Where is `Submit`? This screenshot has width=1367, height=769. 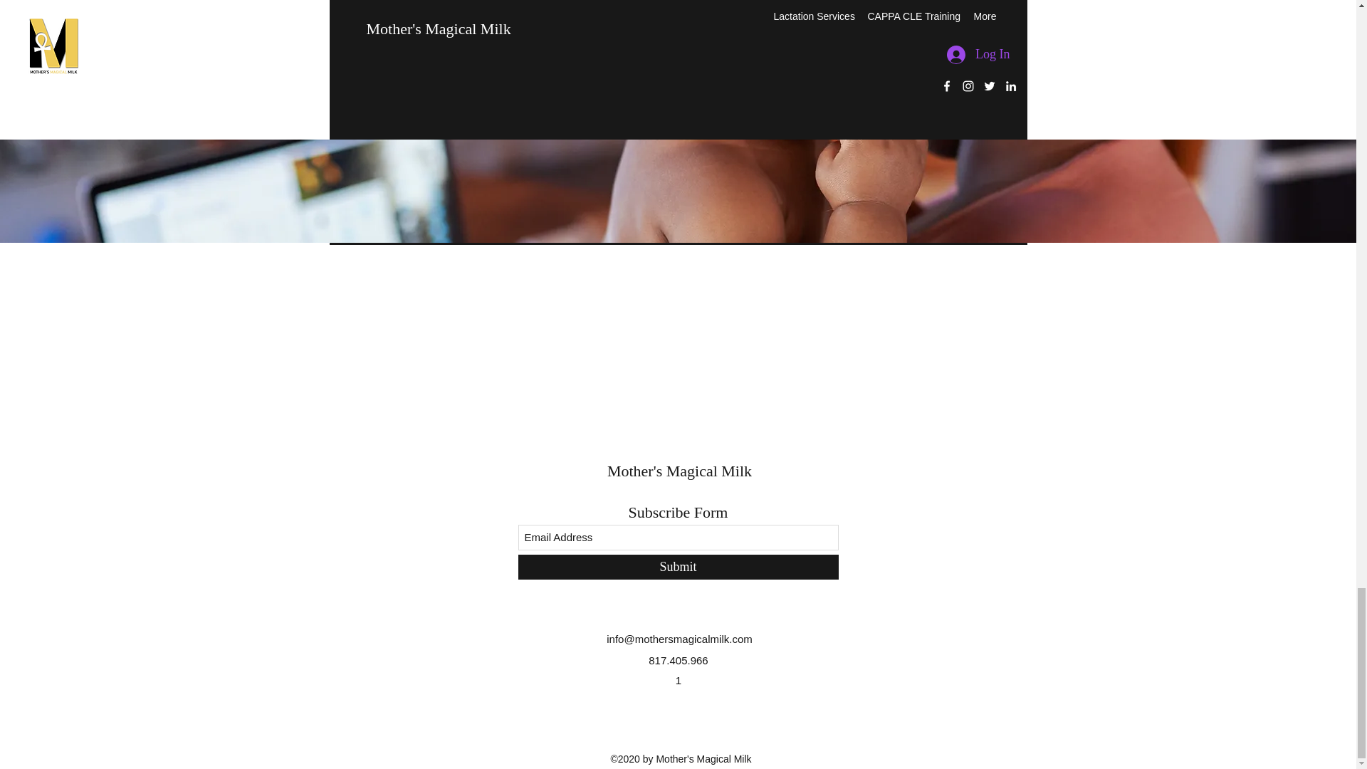
Submit is located at coordinates (678, 567).